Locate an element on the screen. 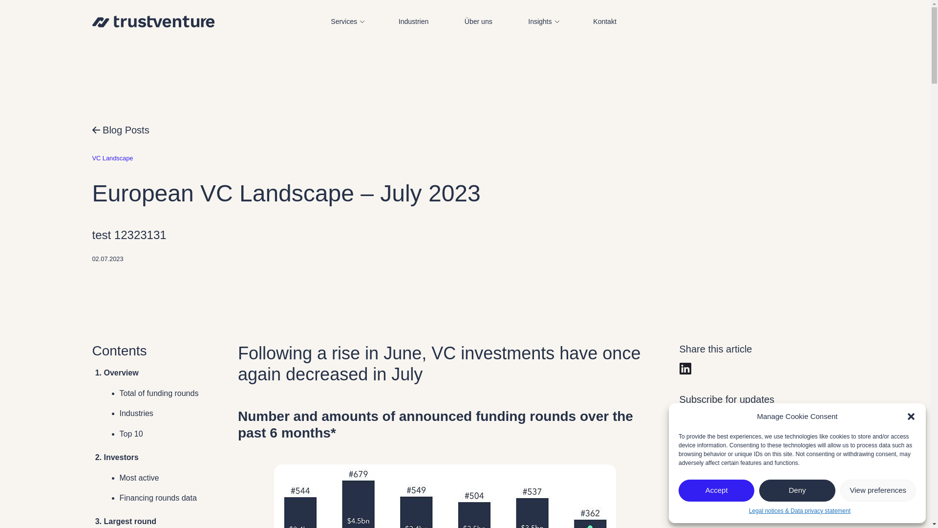 The width and height of the screenshot is (938, 528). VC Landscape is located at coordinates (112, 158).